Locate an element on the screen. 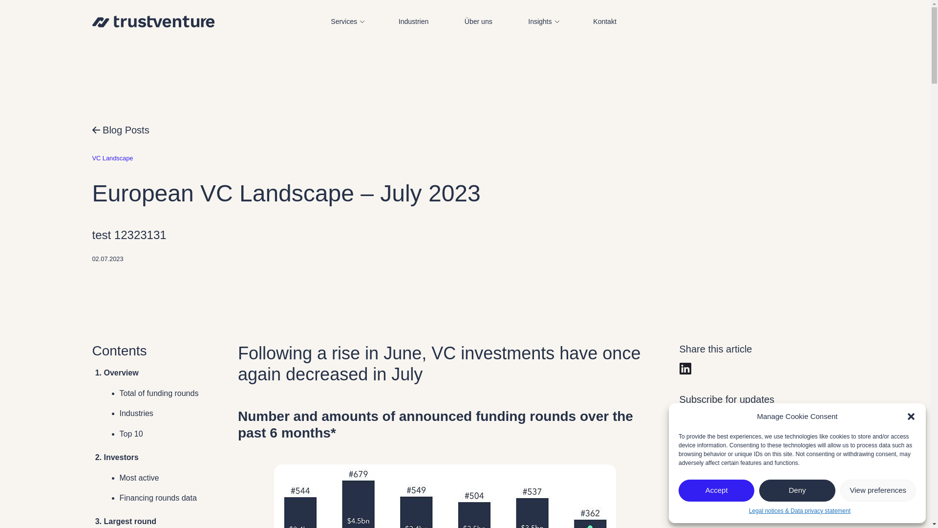 The width and height of the screenshot is (938, 528). VC Landscape is located at coordinates (112, 158).